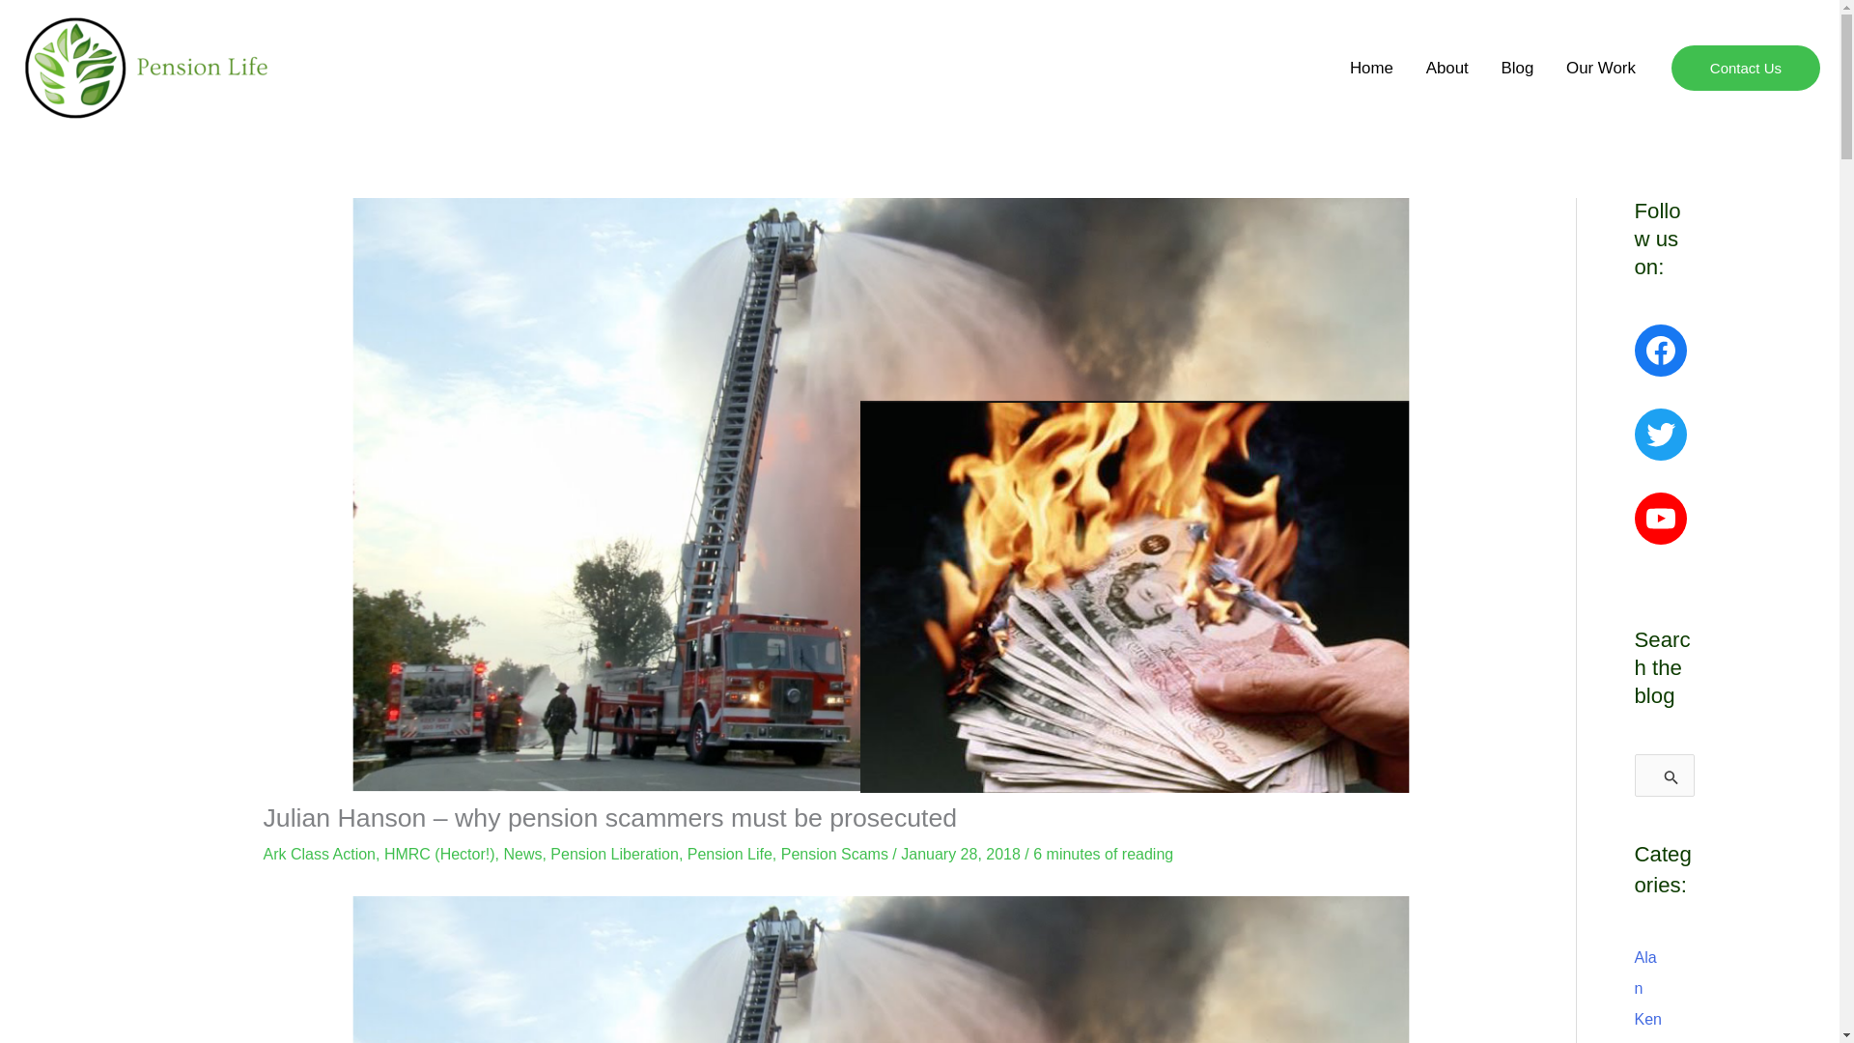  Describe the element at coordinates (834, 854) in the screenshot. I see `Pension Scams` at that location.